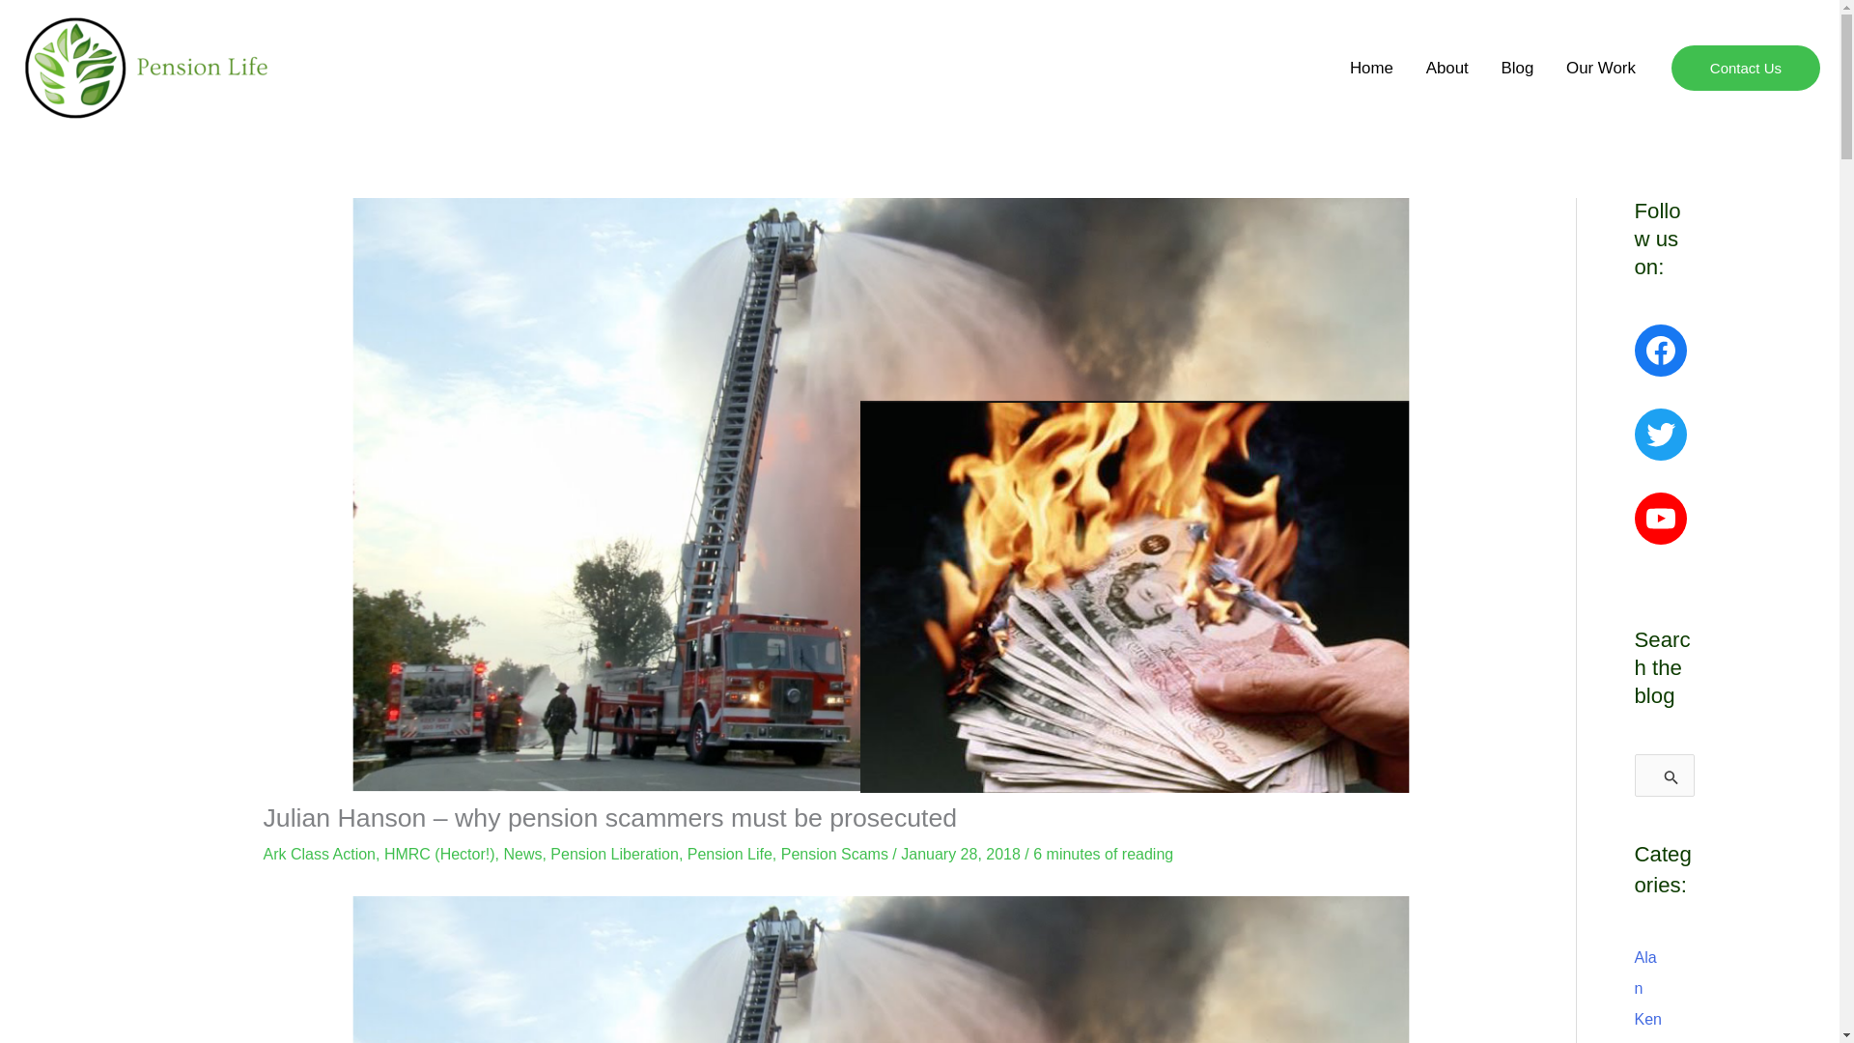  Describe the element at coordinates (834, 854) in the screenshot. I see `Pension Scams` at that location.